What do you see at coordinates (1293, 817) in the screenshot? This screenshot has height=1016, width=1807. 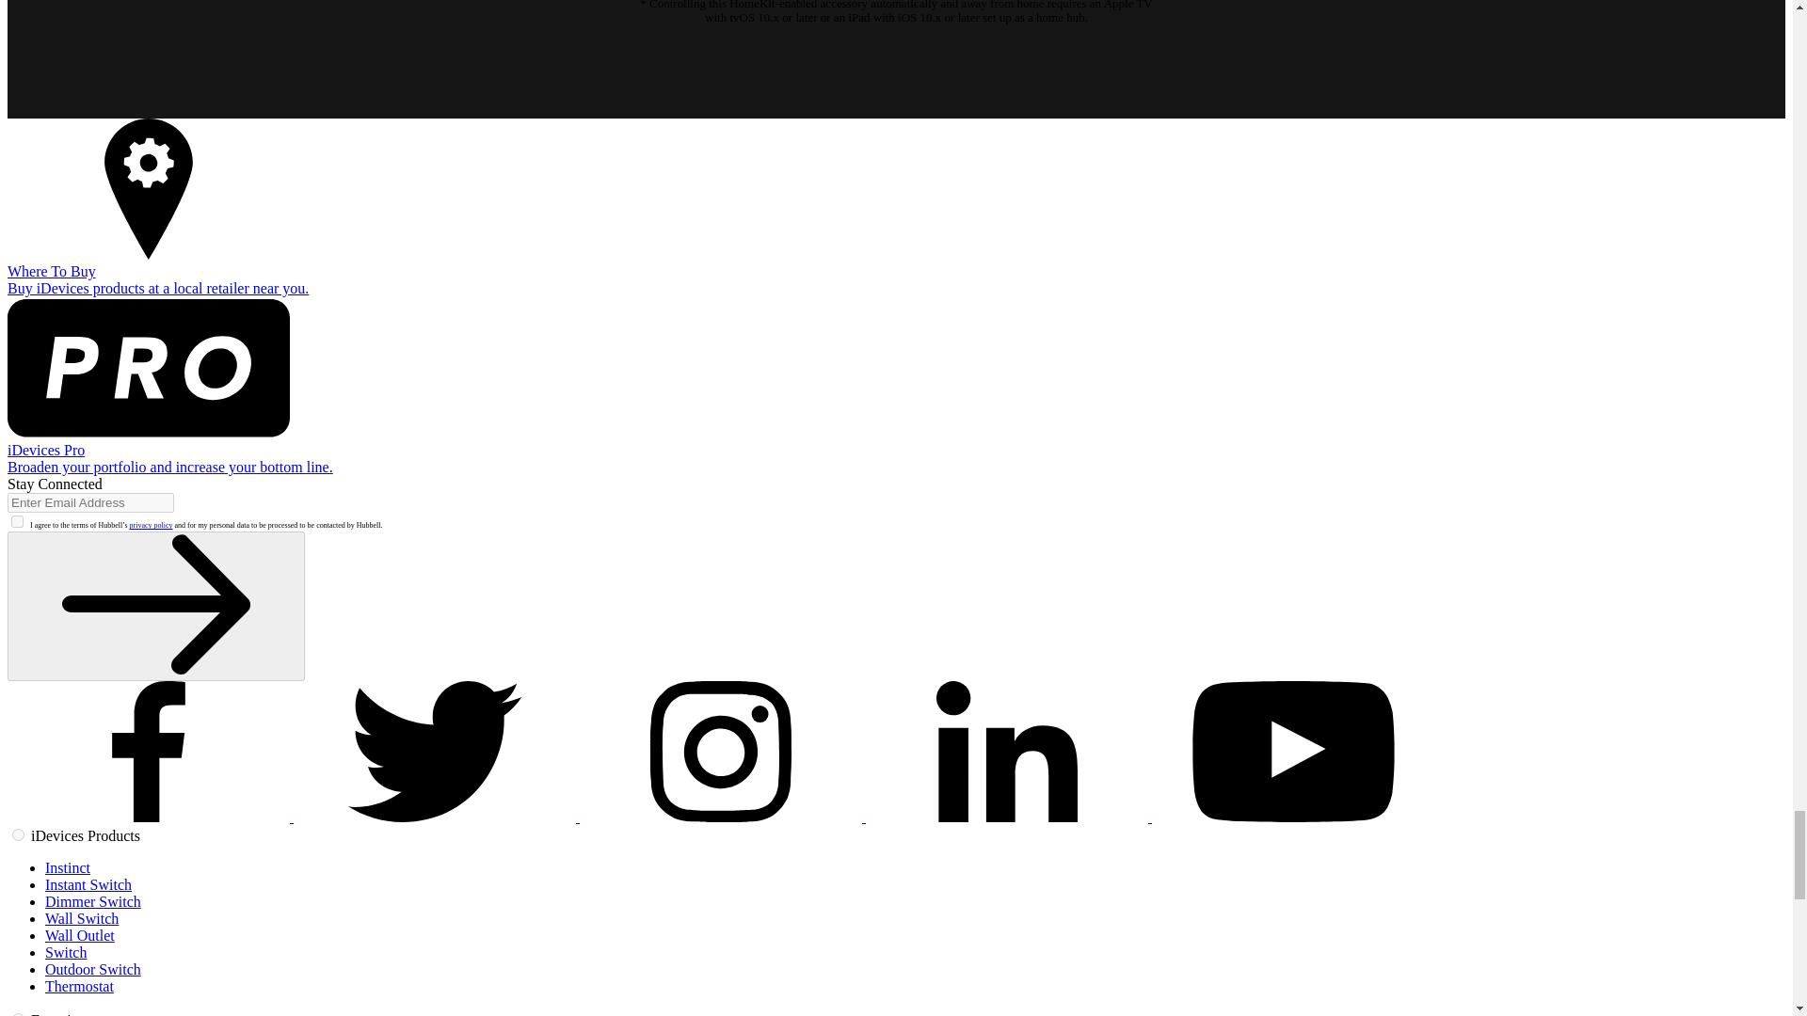 I see `iDevices Youtube` at bounding box center [1293, 817].